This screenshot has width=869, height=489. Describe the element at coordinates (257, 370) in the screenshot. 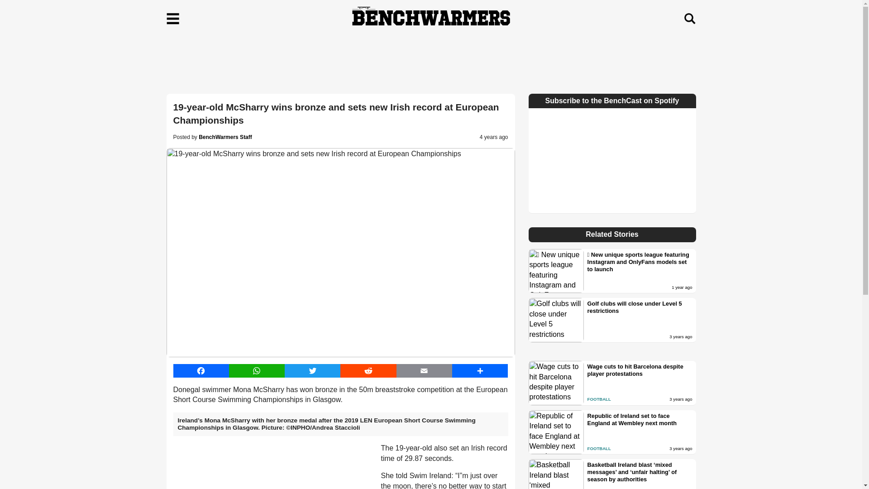

I see `WhatsApp` at that location.